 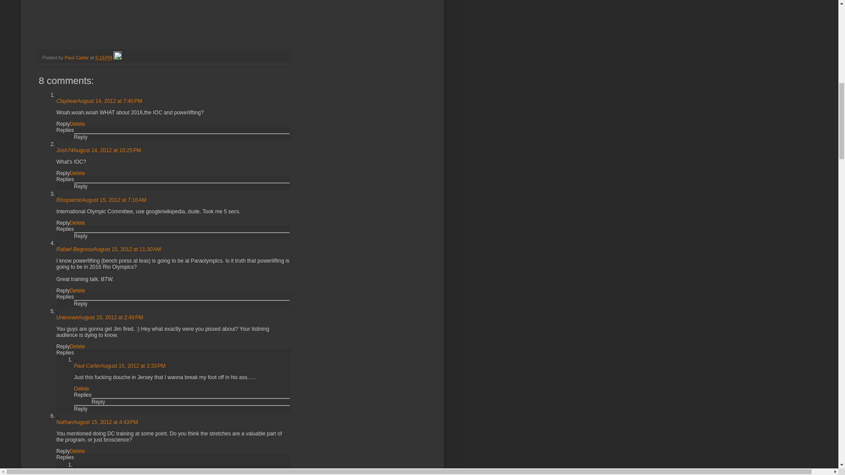 I want to click on Reply, so click(x=81, y=303).